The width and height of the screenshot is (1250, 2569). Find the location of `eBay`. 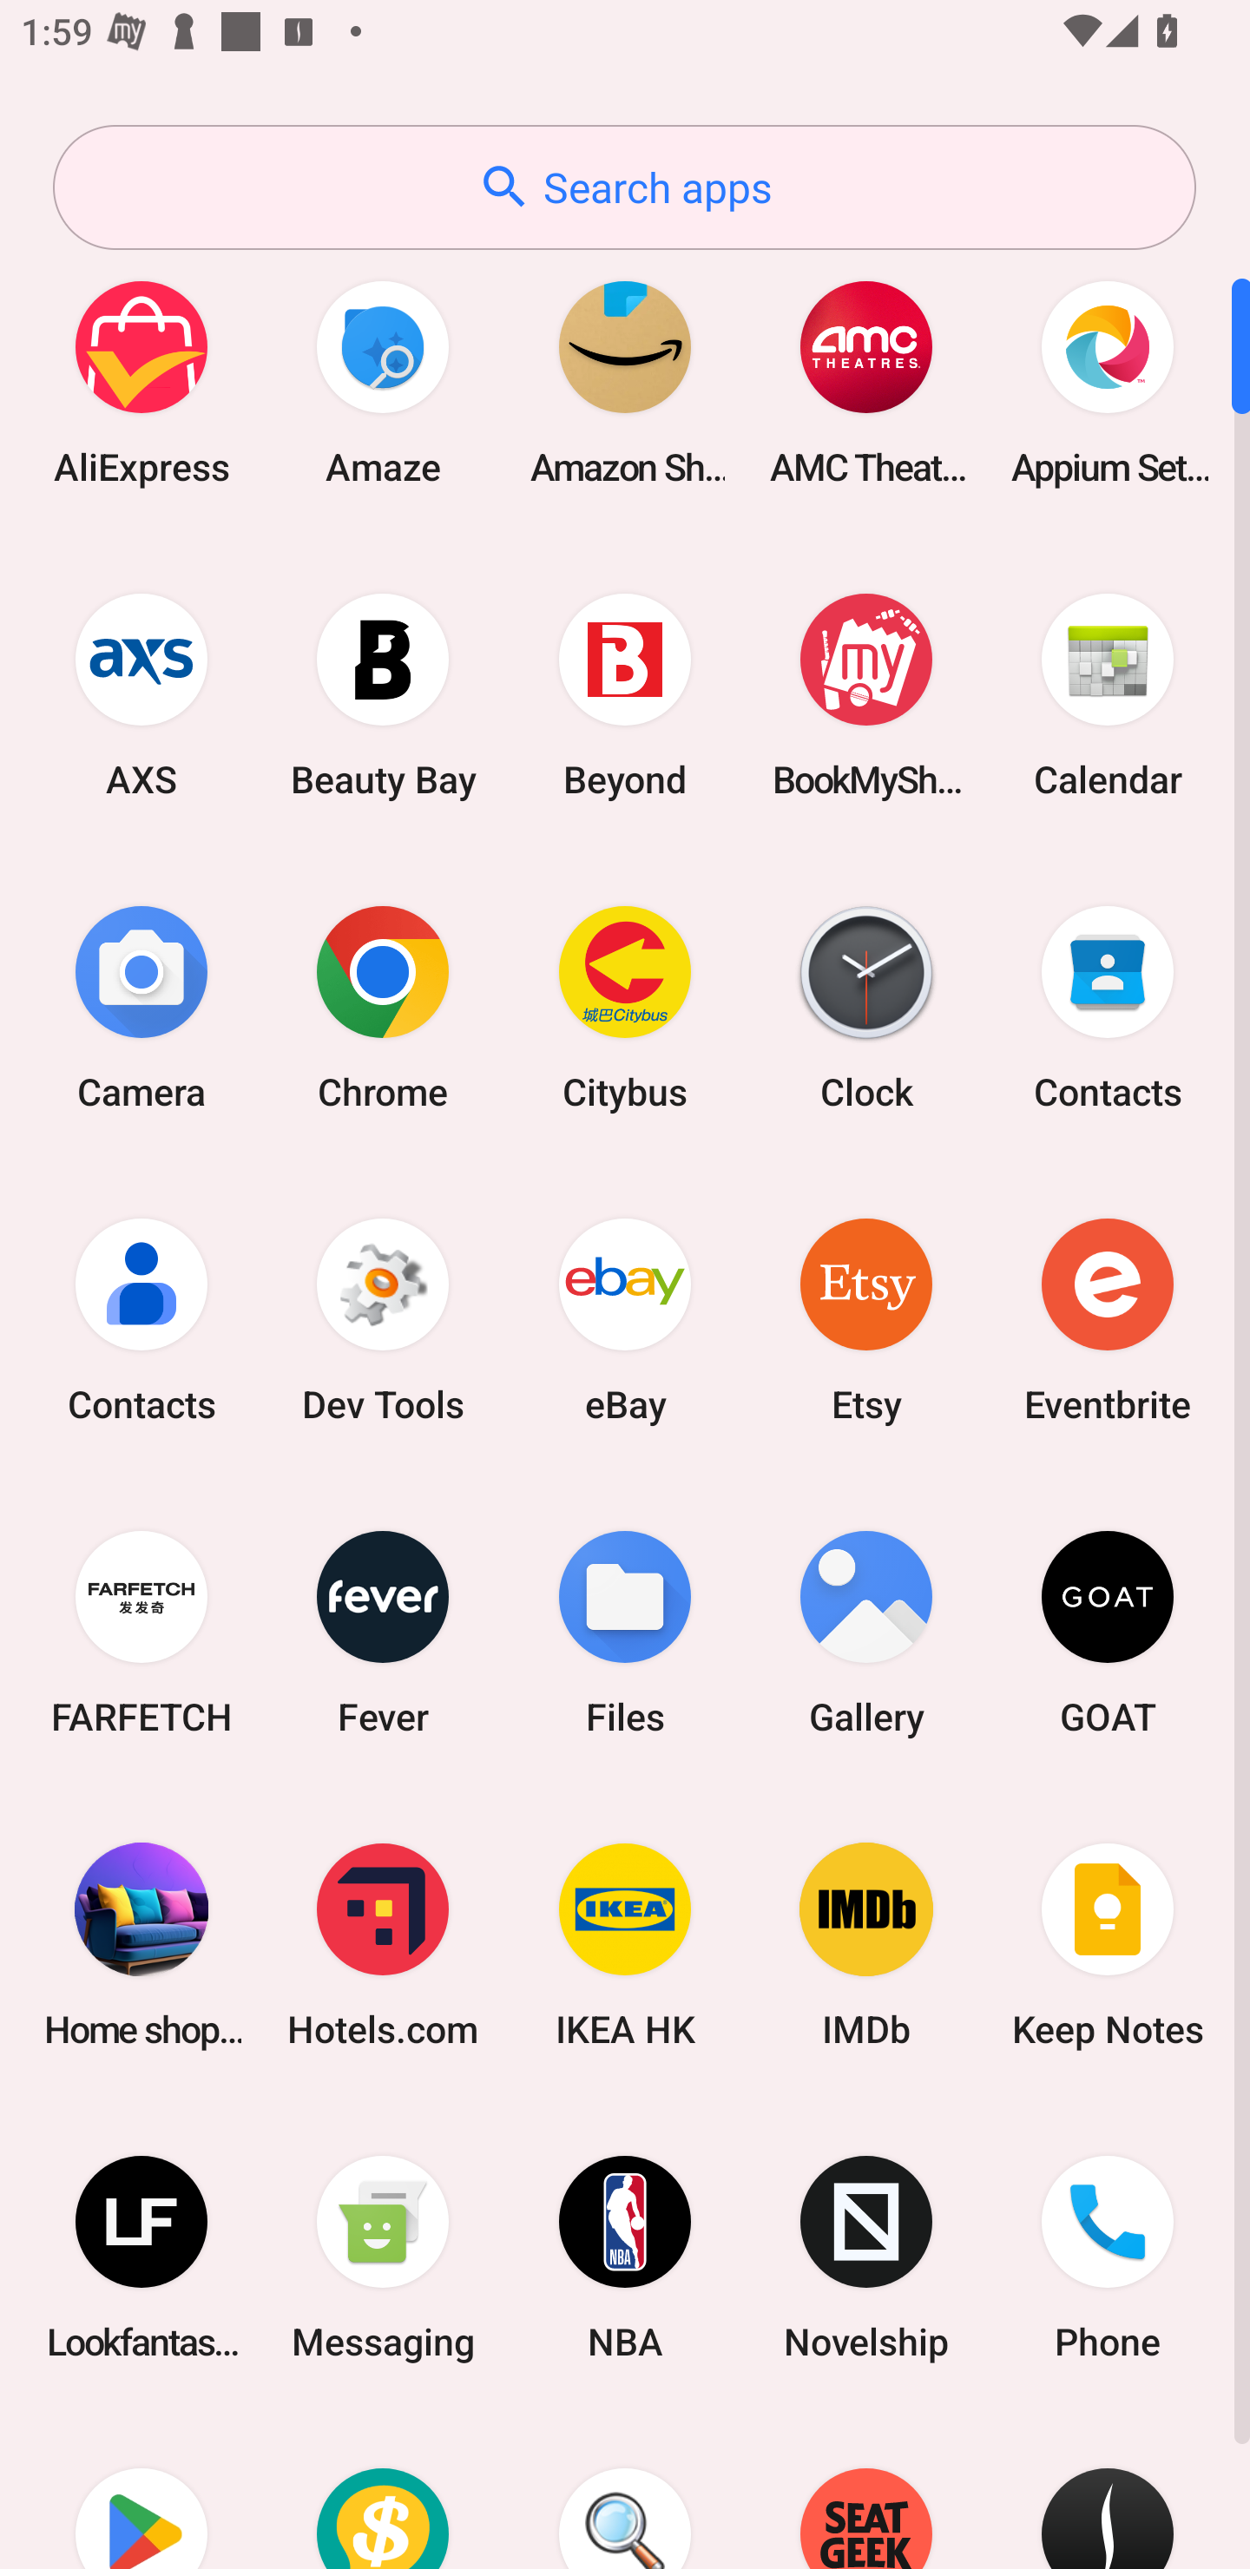

eBay is located at coordinates (625, 1319).